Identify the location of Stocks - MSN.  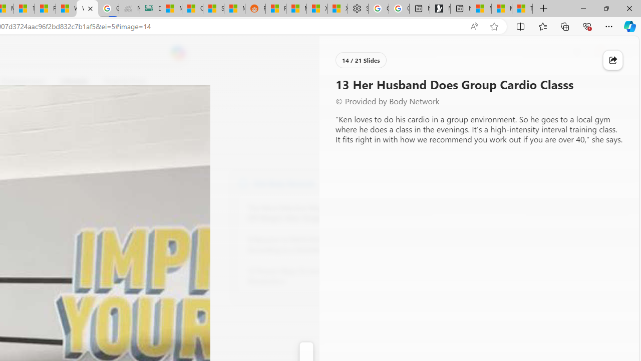
(213, 9).